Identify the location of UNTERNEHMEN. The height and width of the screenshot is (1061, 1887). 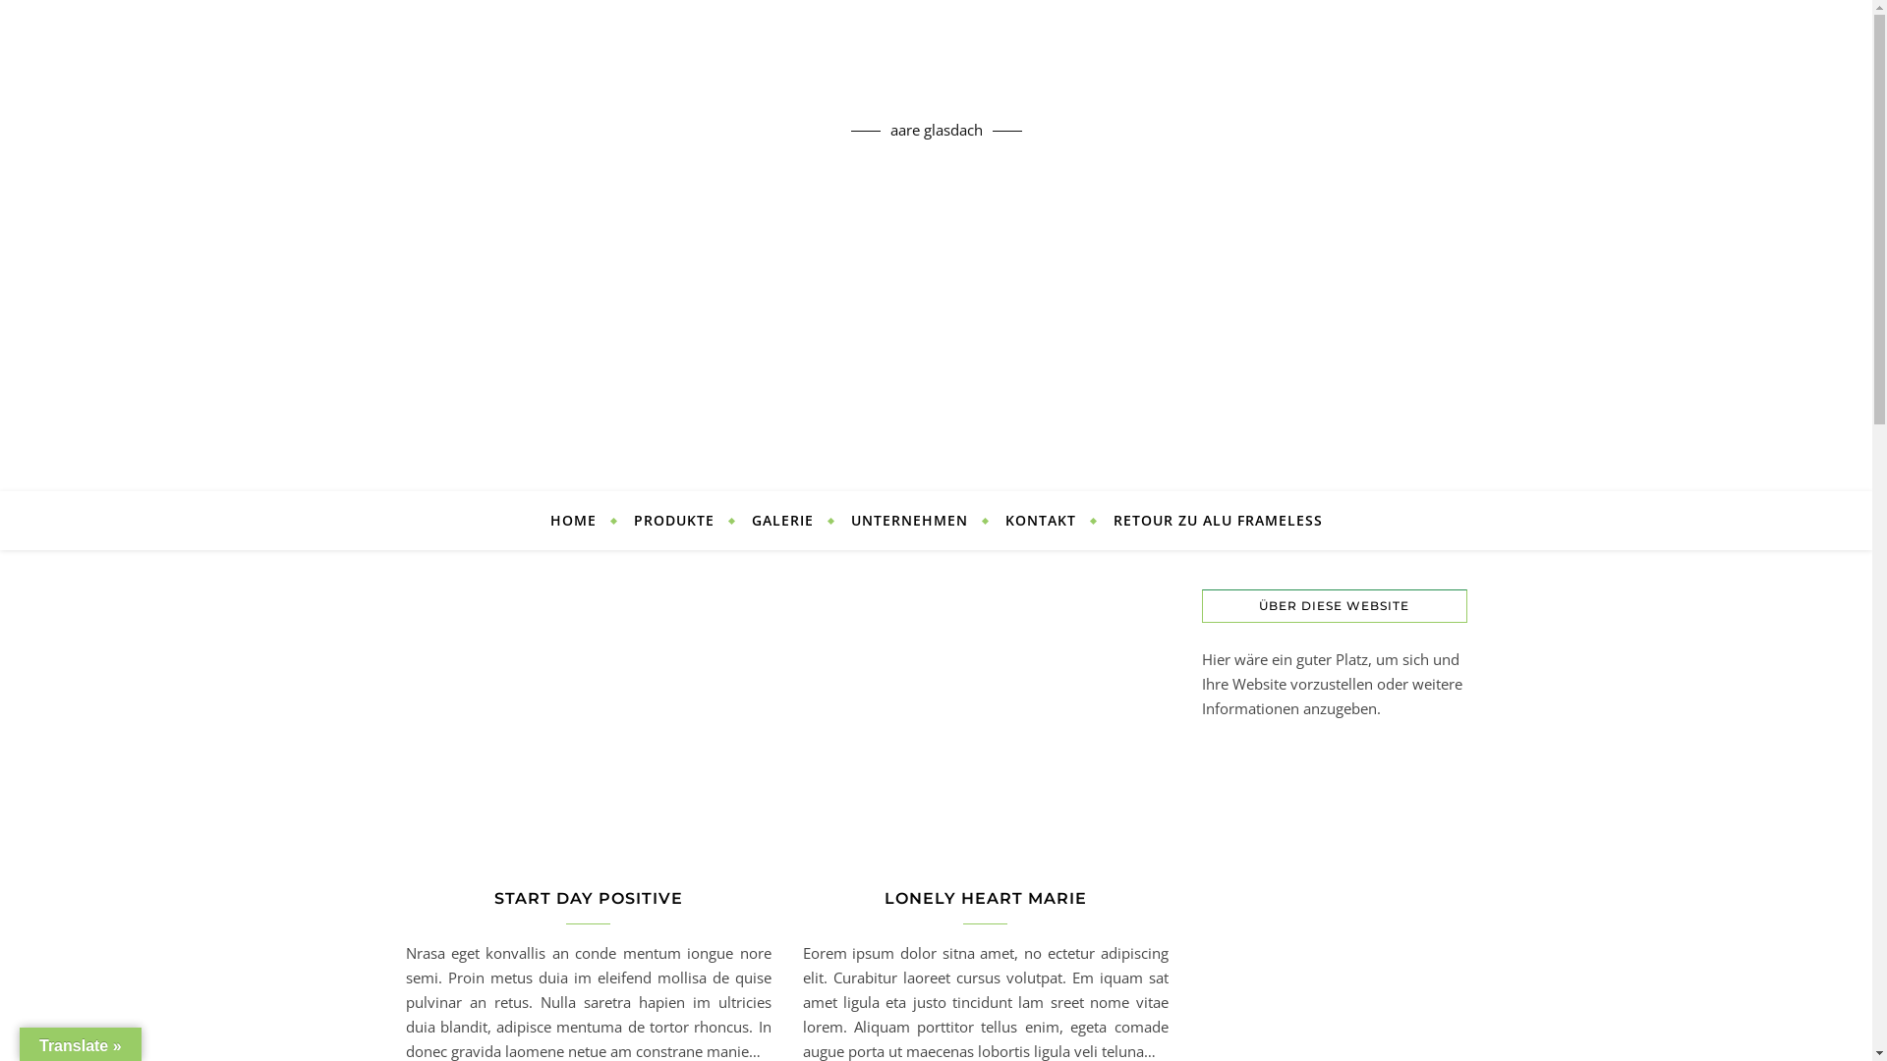
(908, 521).